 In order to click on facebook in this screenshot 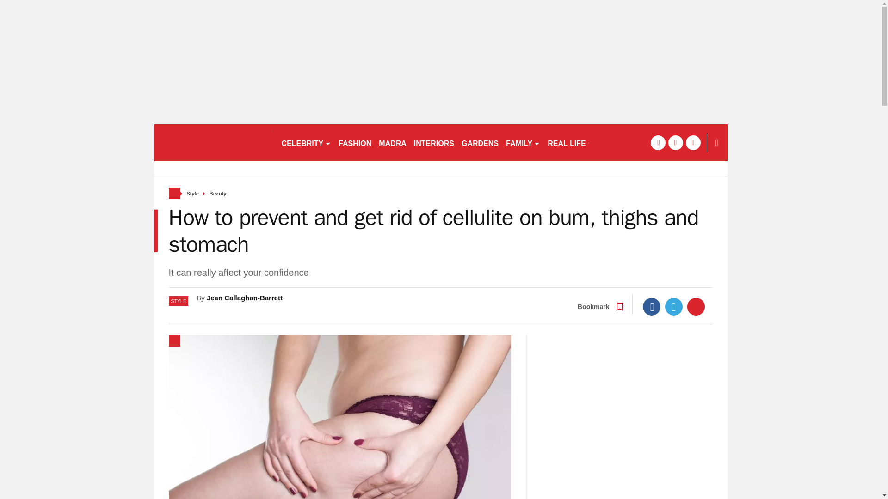, I will do `click(658, 142)`.